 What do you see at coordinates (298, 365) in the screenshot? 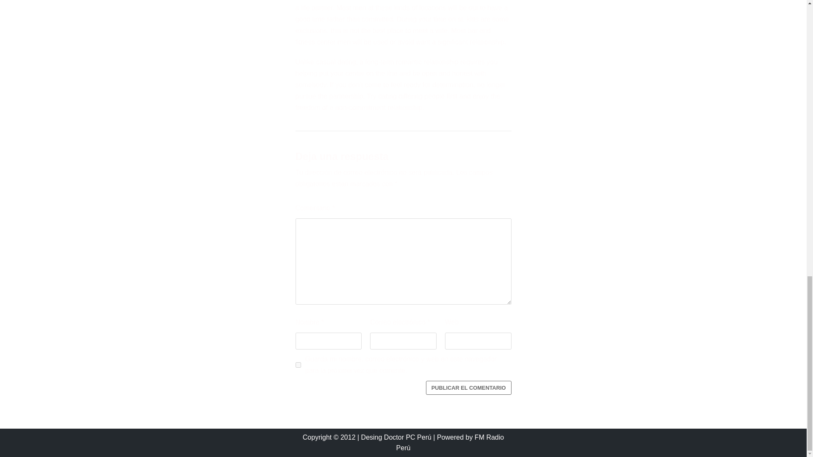
I see `yes` at bounding box center [298, 365].